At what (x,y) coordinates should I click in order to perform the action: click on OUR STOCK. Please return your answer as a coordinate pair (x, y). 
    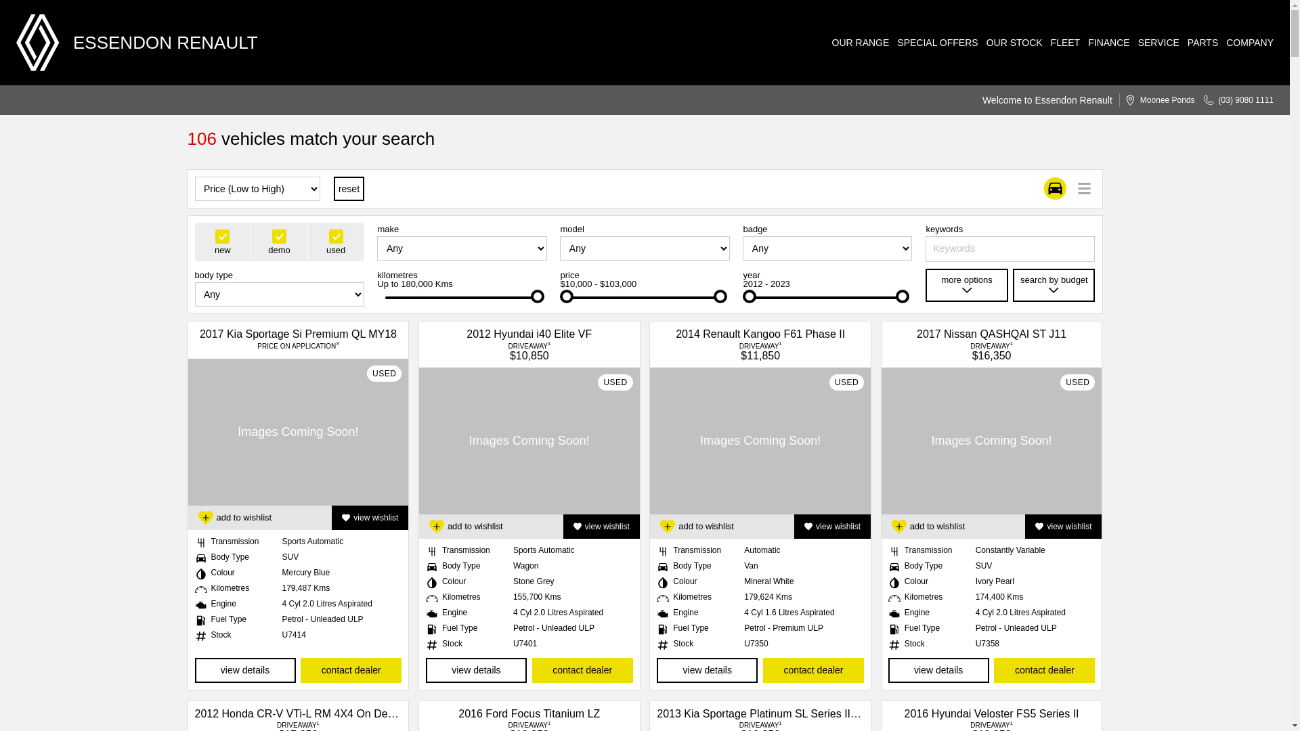
    Looking at the image, I should click on (1010, 43).